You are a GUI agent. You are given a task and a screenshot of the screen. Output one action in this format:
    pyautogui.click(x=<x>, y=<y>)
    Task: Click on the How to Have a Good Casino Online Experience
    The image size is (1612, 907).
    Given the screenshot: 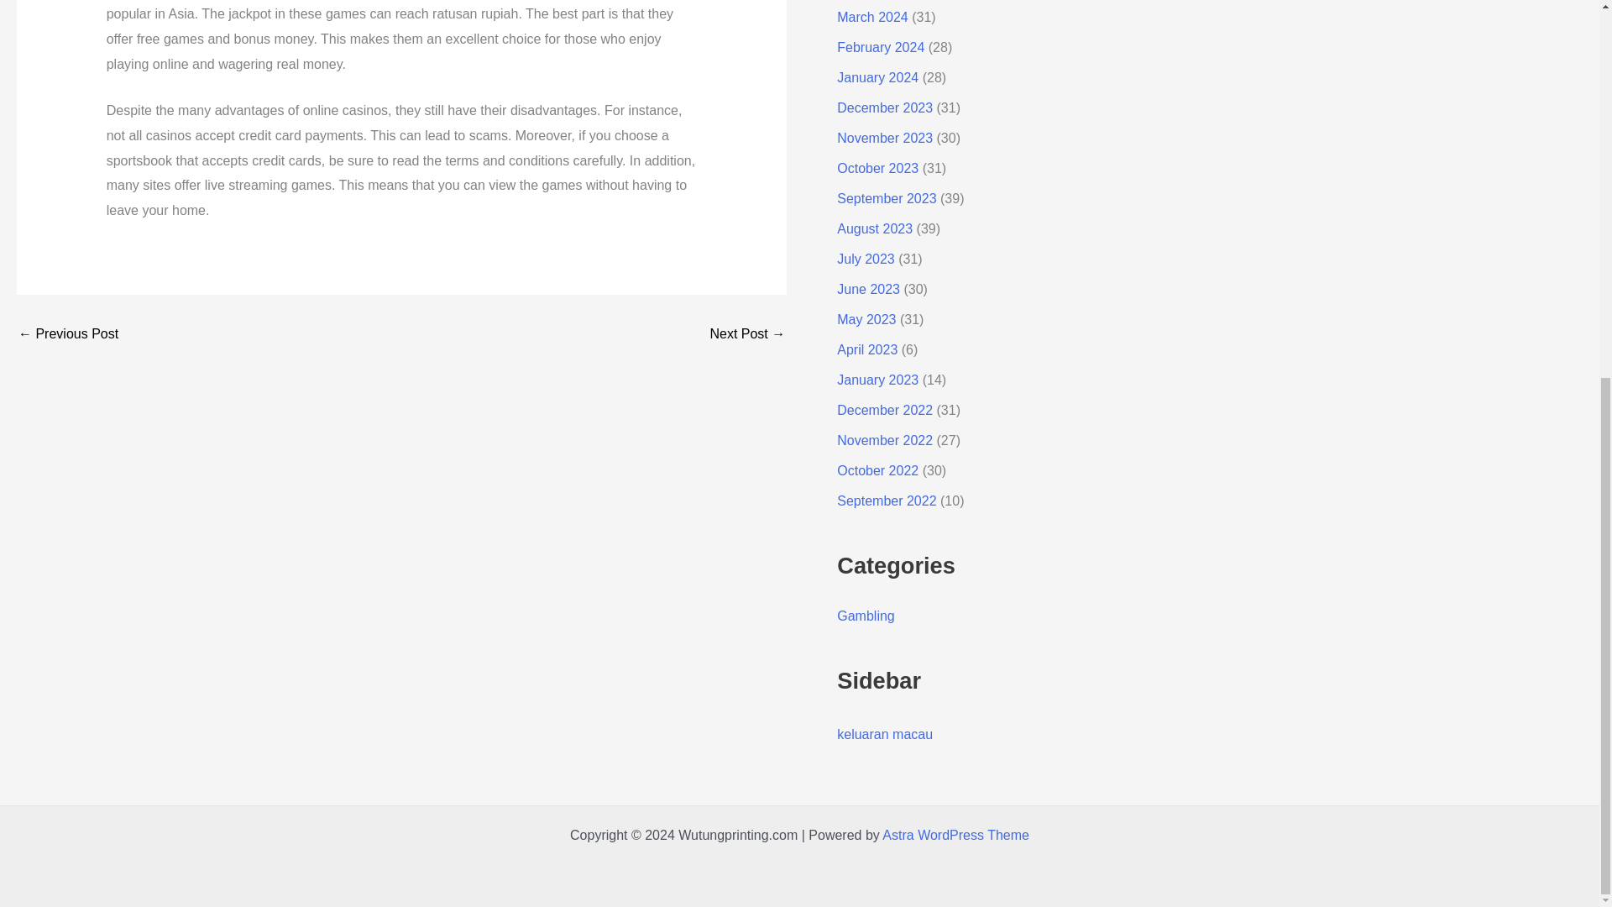 What is the action you would take?
    pyautogui.click(x=747, y=334)
    